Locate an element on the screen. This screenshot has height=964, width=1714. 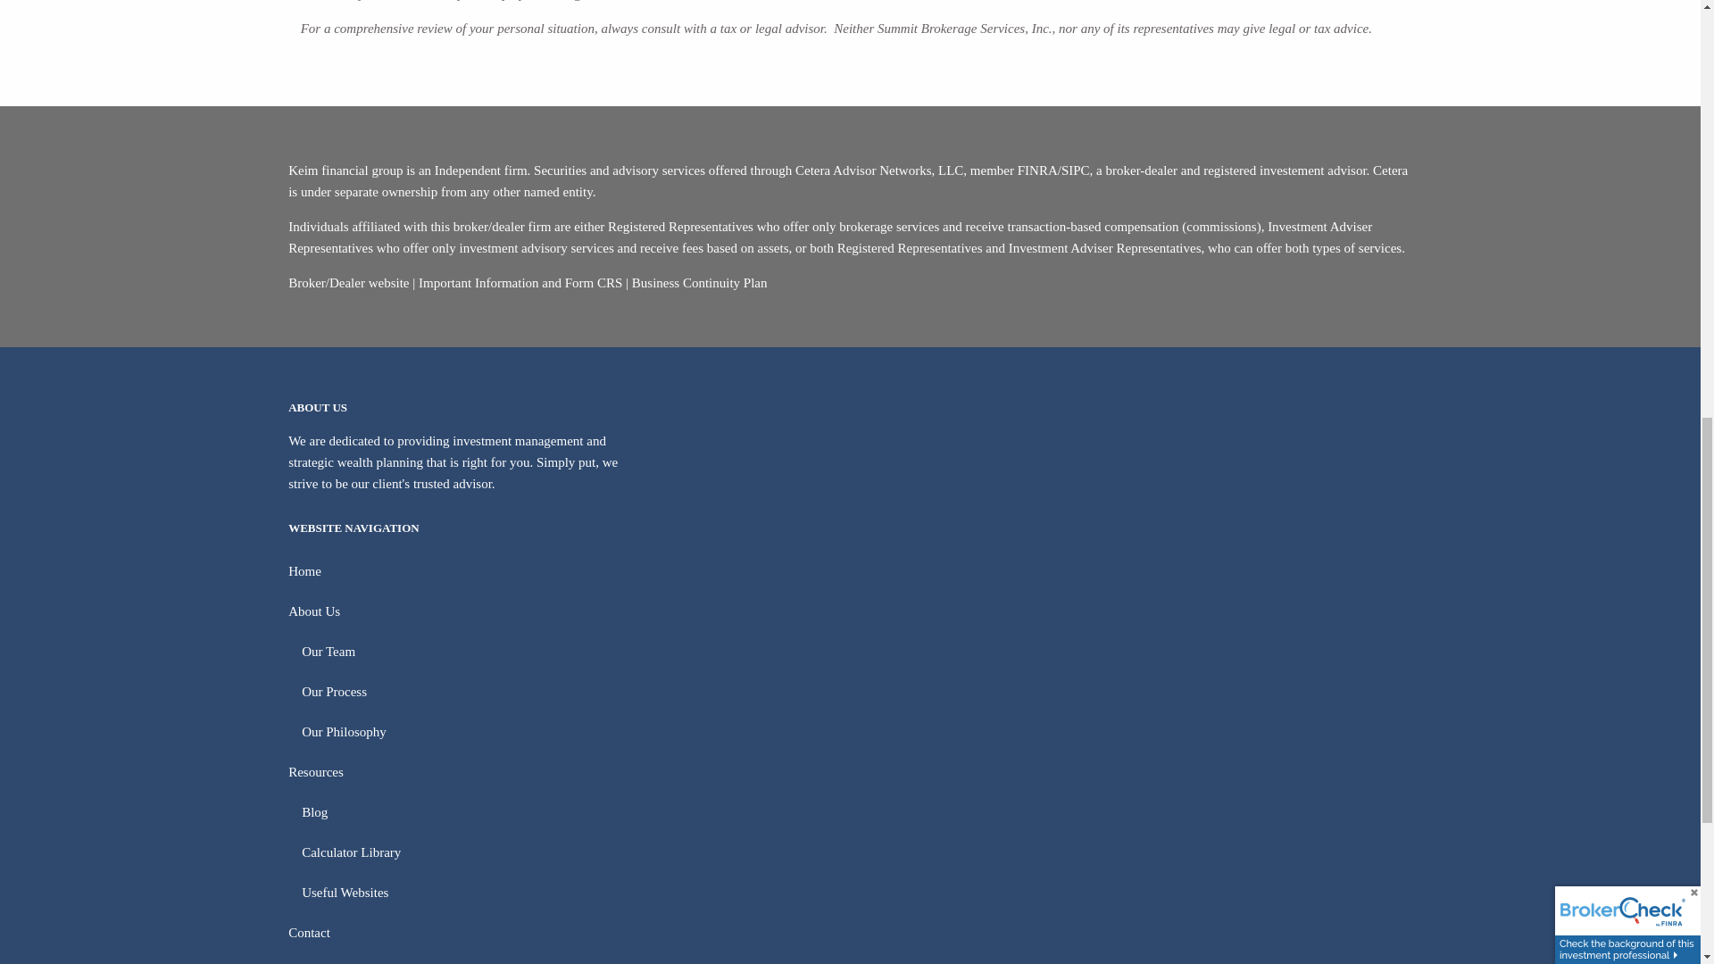
Our Team is located at coordinates (857, 652).